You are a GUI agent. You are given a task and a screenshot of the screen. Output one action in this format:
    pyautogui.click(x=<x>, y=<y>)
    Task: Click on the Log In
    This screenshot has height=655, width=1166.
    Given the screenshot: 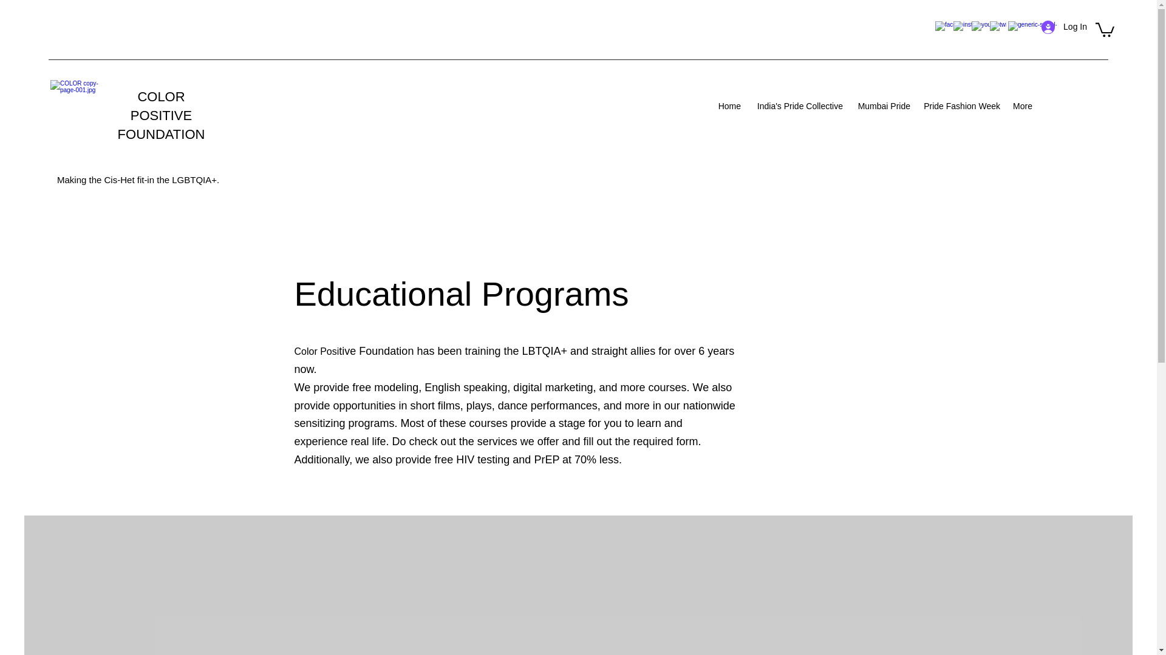 What is the action you would take?
    pyautogui.click(x=1064, y=27)
    